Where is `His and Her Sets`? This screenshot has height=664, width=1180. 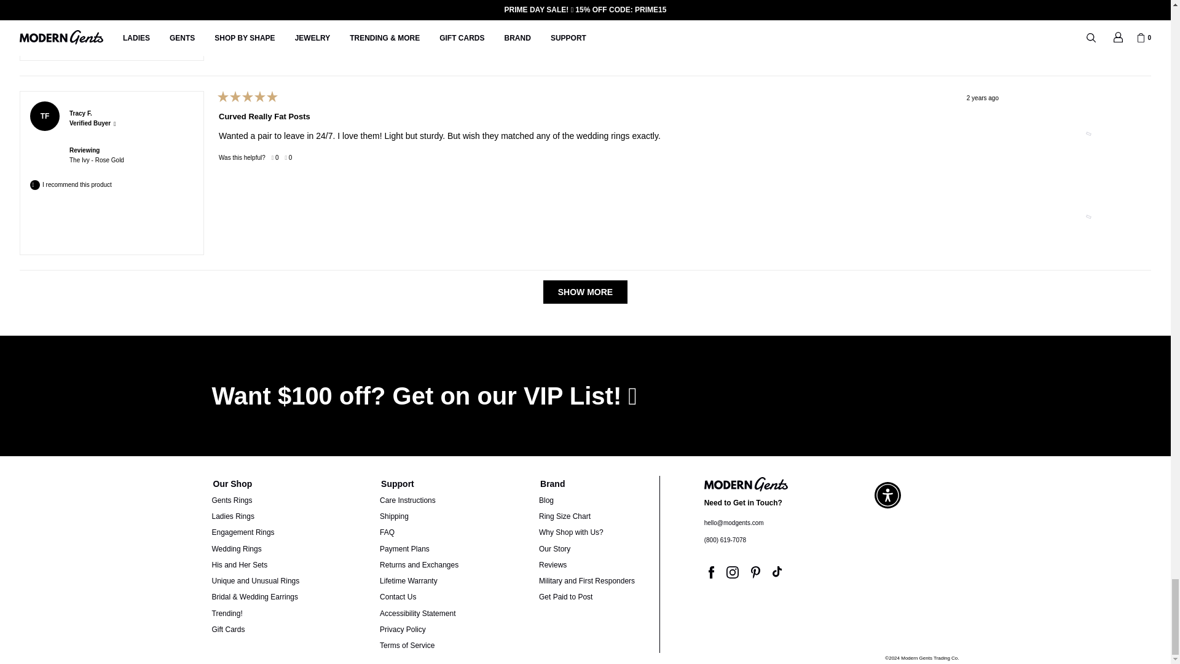 His and Her Sets is located at coordinates (239, 564).